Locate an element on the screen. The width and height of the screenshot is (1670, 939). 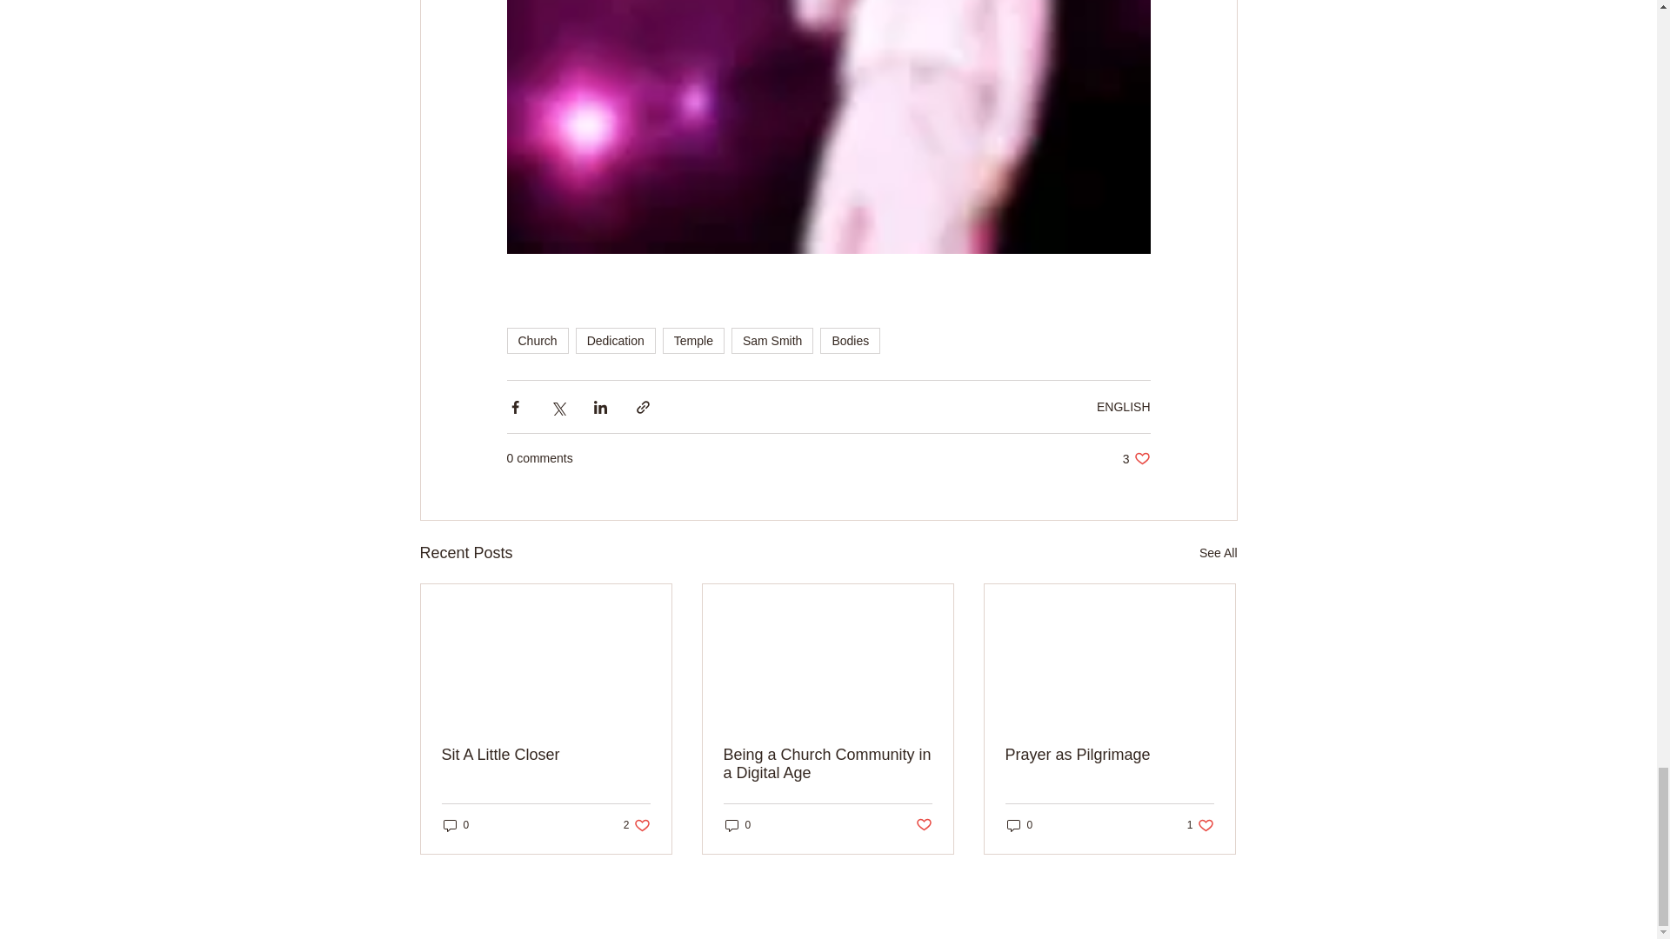
Being a Church Community in a Digital Age is located at coordinates (1136, 458).